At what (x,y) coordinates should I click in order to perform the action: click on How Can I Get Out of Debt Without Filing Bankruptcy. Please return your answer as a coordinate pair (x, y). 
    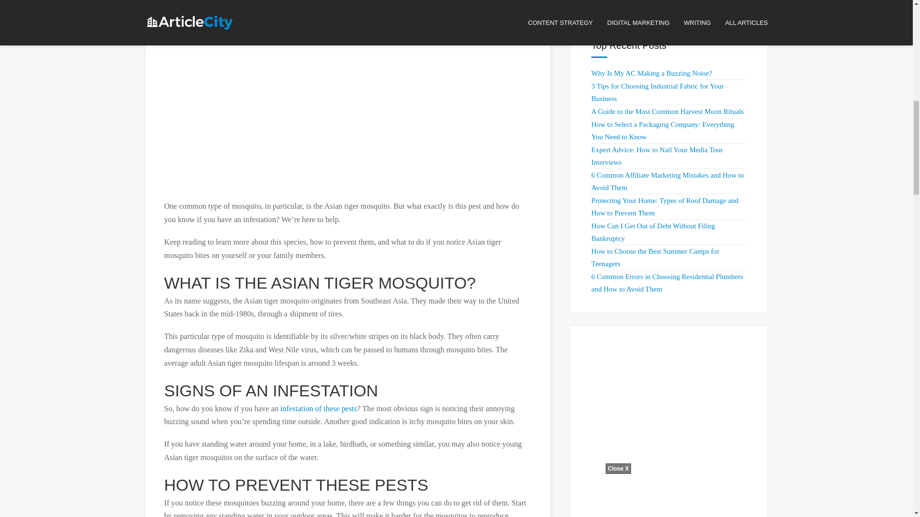
    Looking at the image, I should click on (653, 232).